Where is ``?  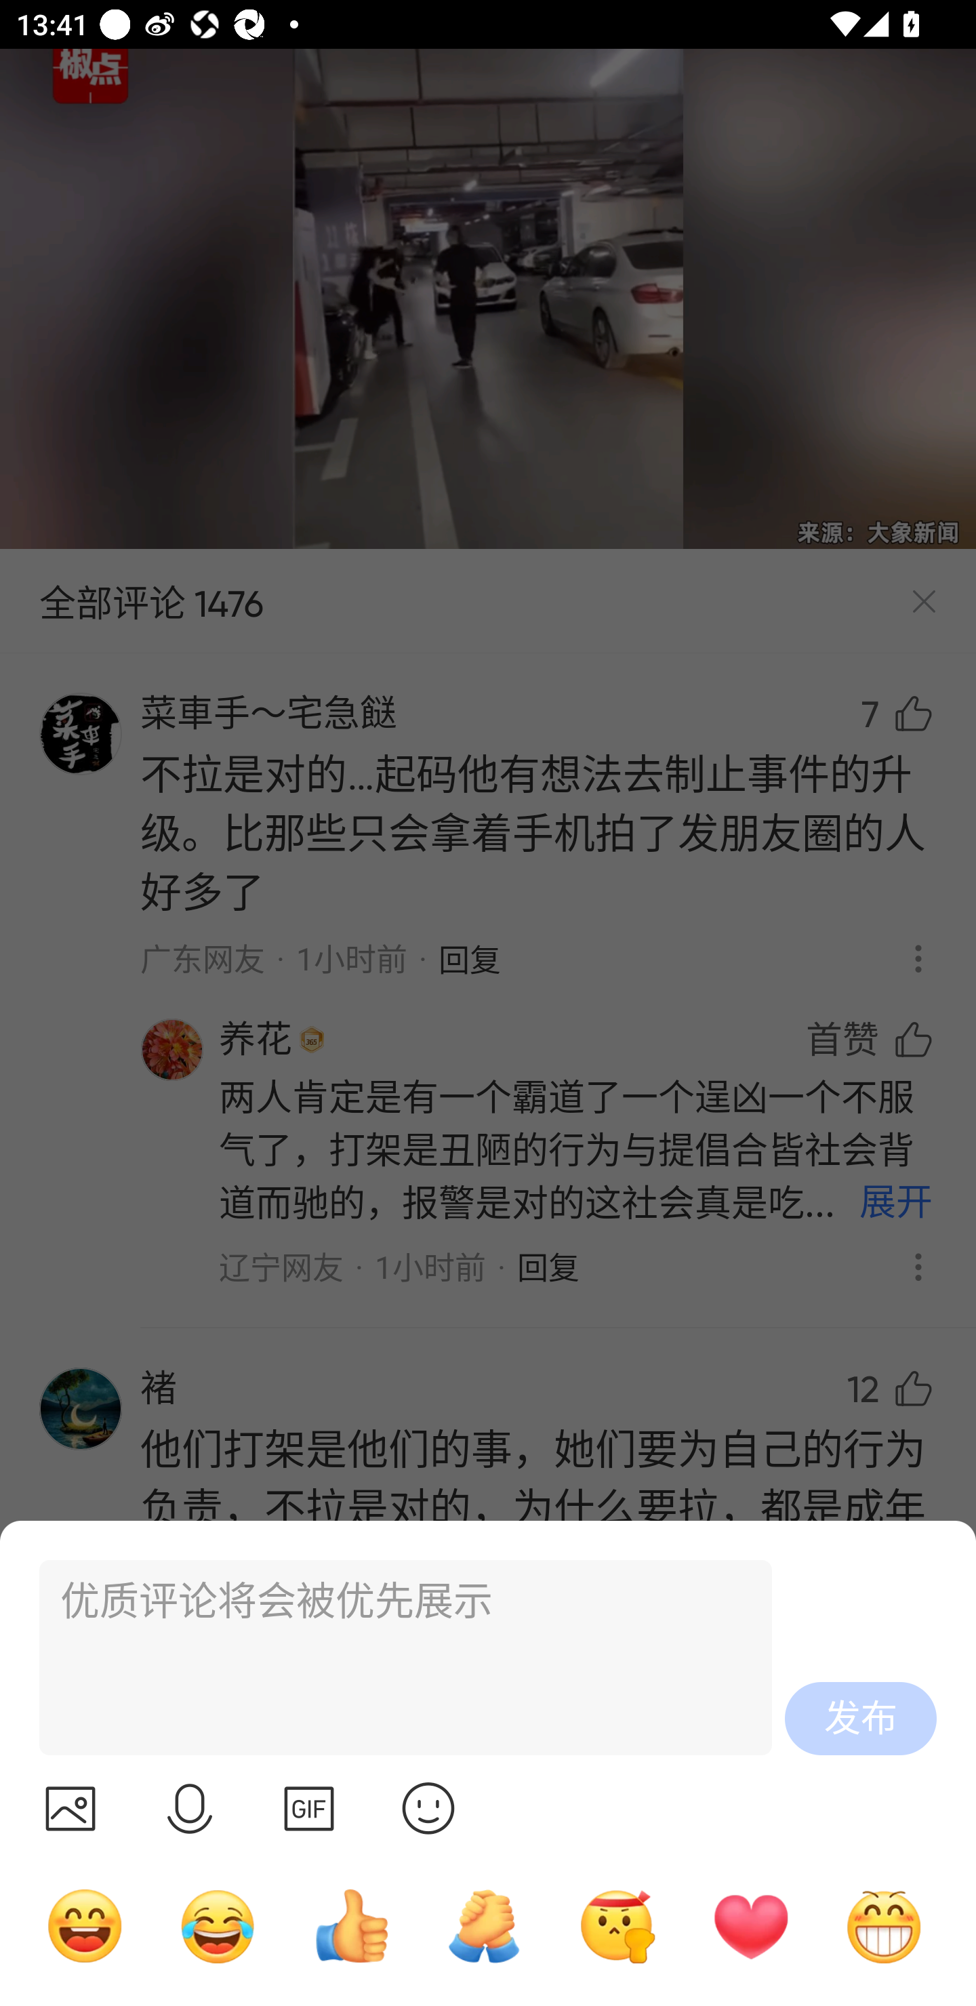
 is located at coordinates (428, 1808).